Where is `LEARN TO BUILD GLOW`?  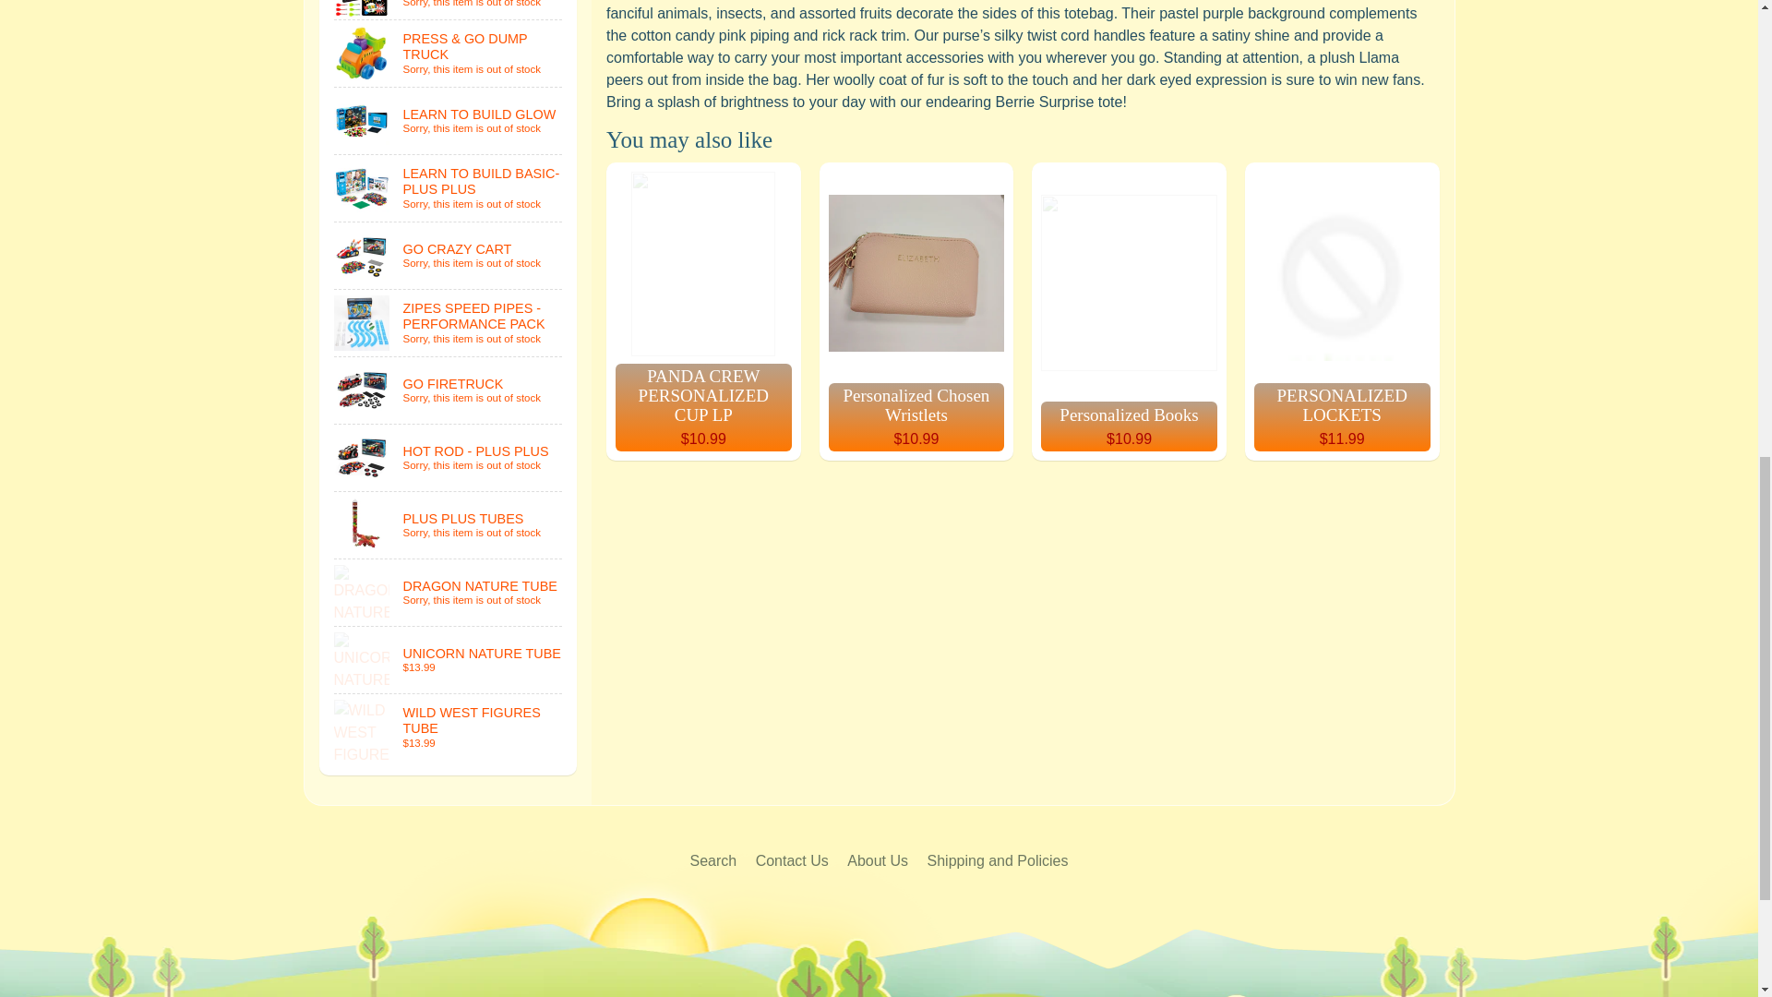
LEARN TO BUILD GLOW is located at coordinates (449, 121).